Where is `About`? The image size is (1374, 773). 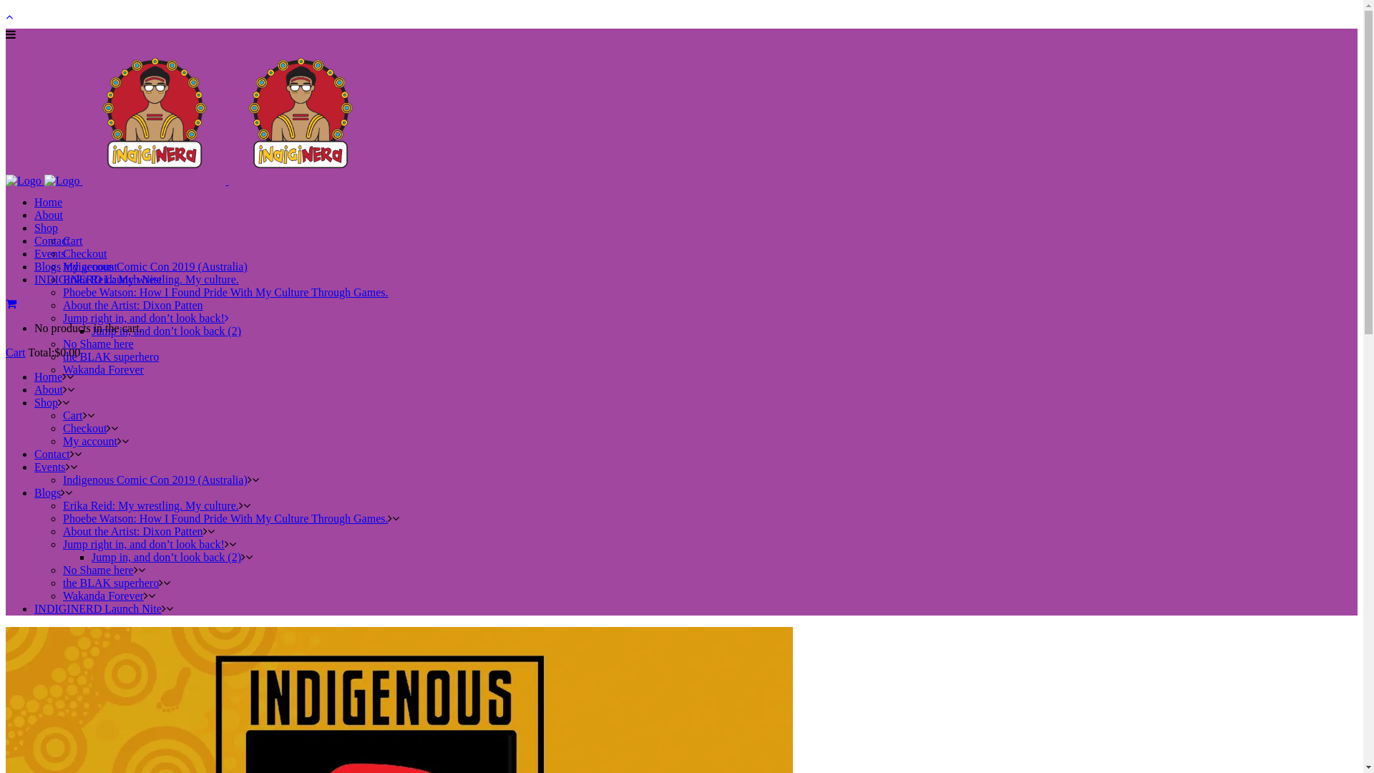 About is located at coordinates (49, 215).